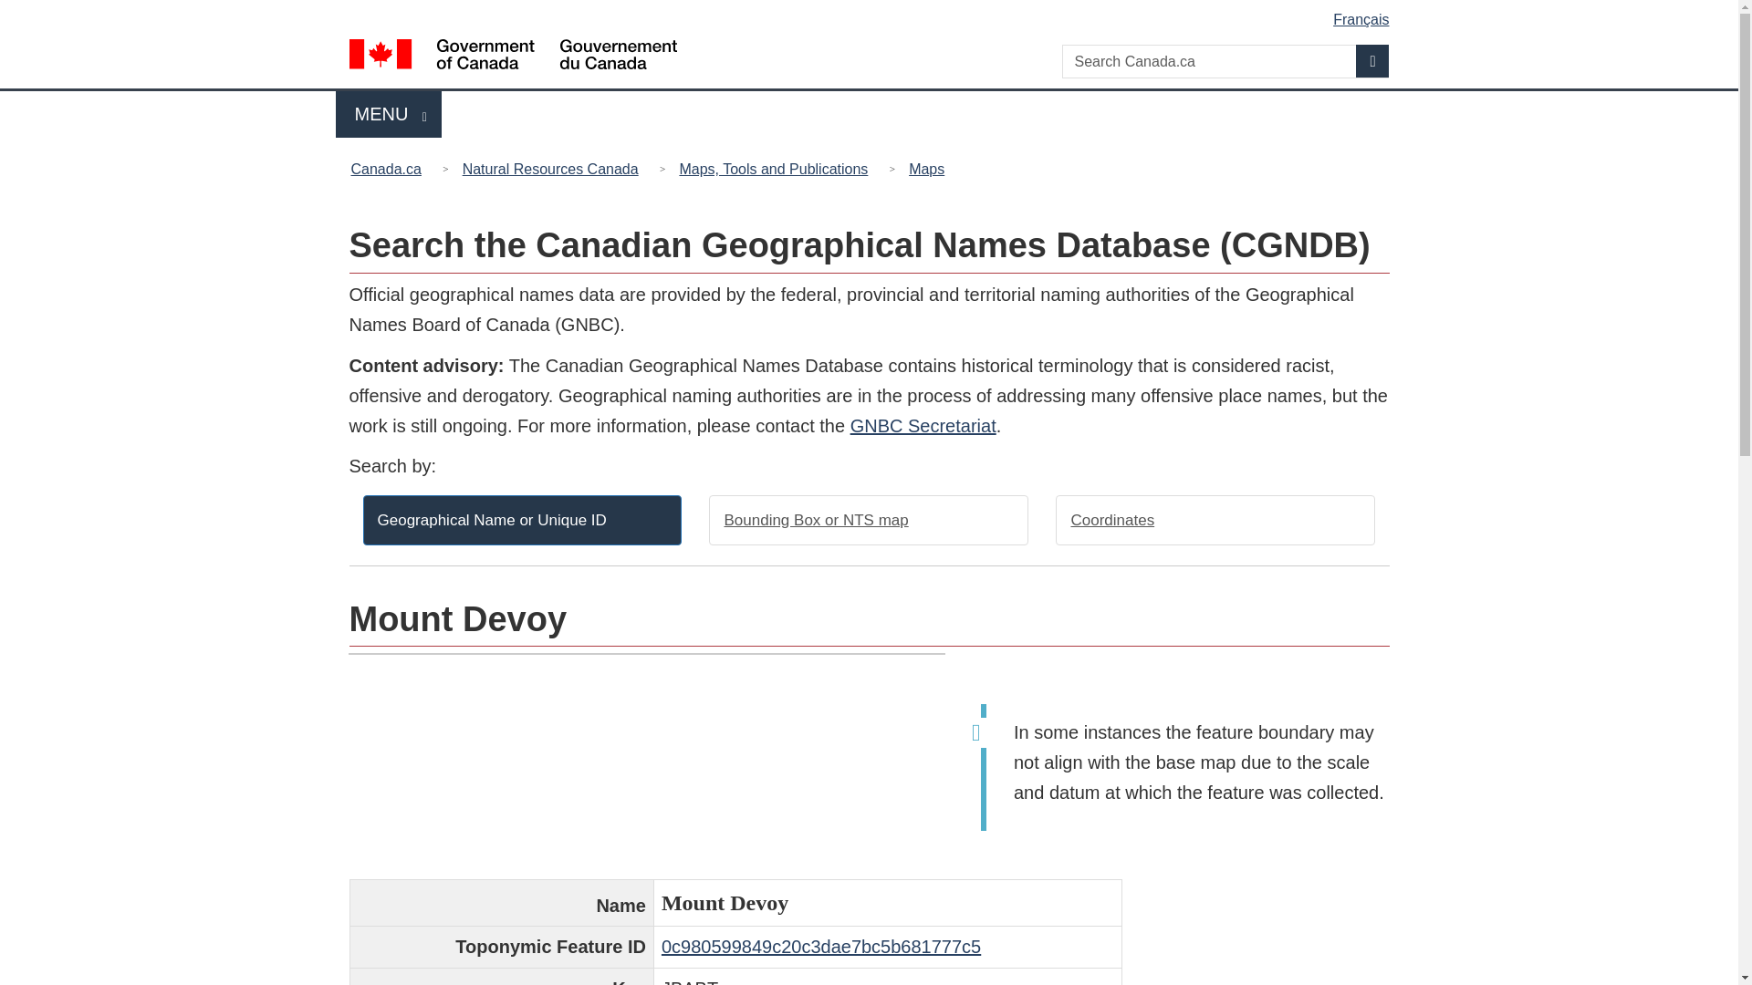 The width and height of the screenshot is (1752, 985). What do you see at coordinates (923, 425) in the screenshot?
I see `GNBC Secretariat` at bounding box center [923, 425].